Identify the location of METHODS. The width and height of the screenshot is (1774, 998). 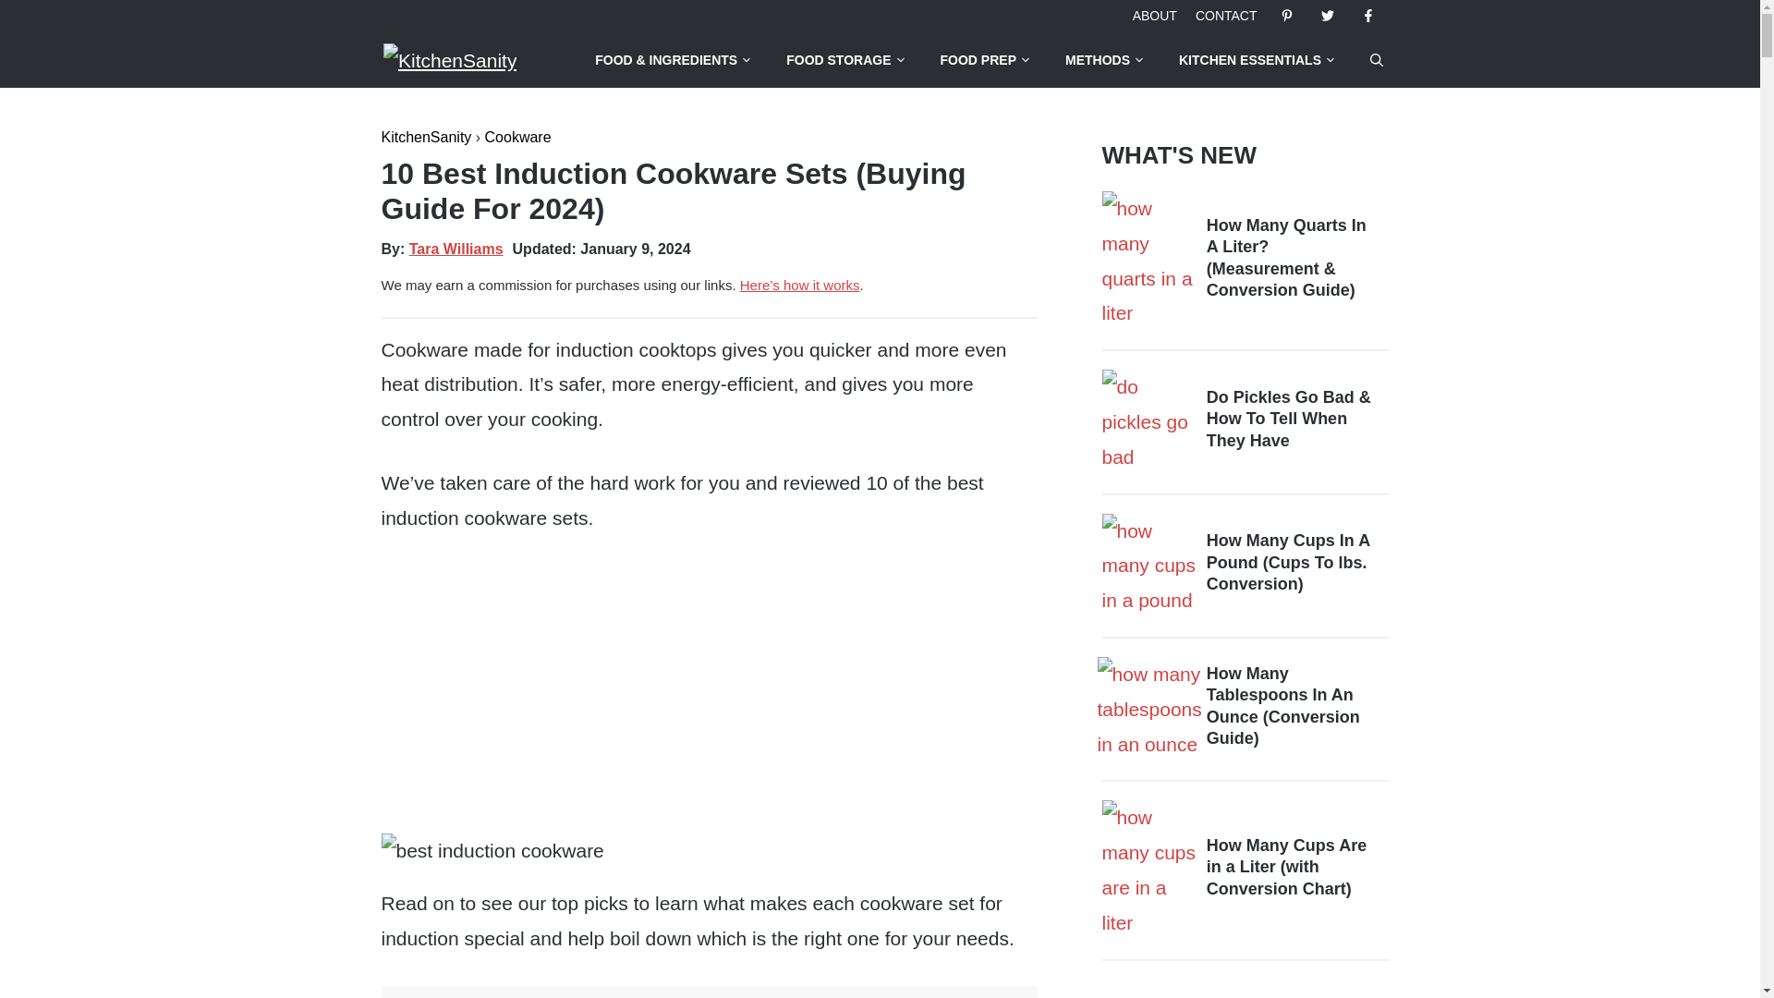
(1105, 59).